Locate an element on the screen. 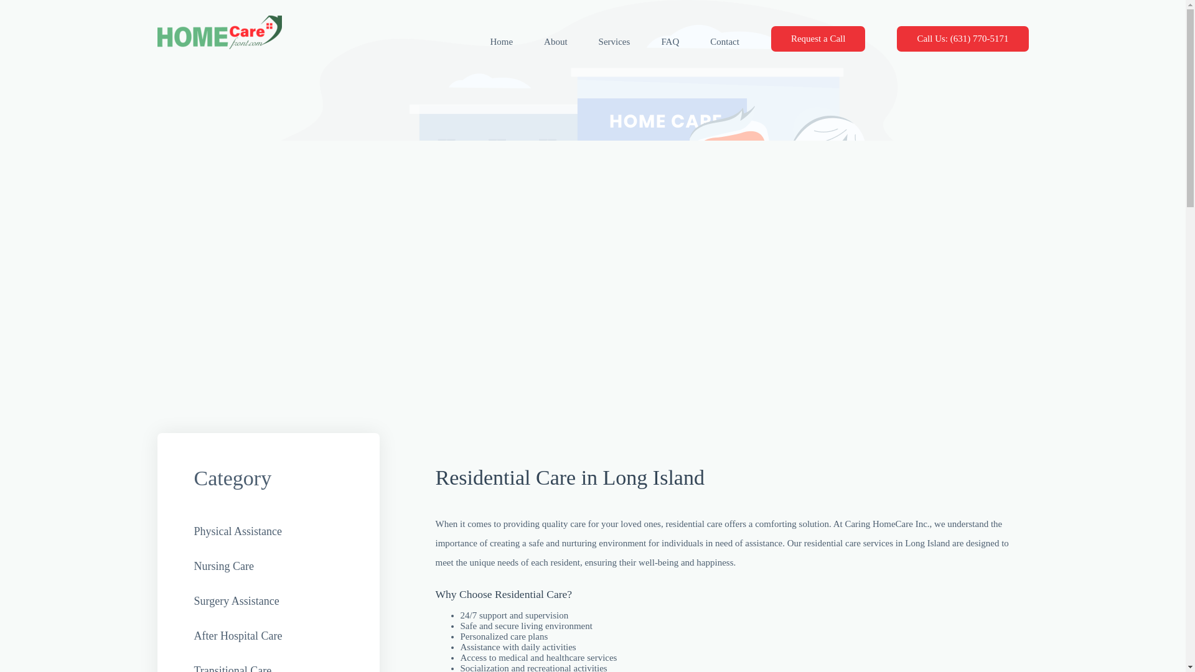 The height and width of the screenshot is (672, 1195). FAQ is located at coordinates (654, 42).